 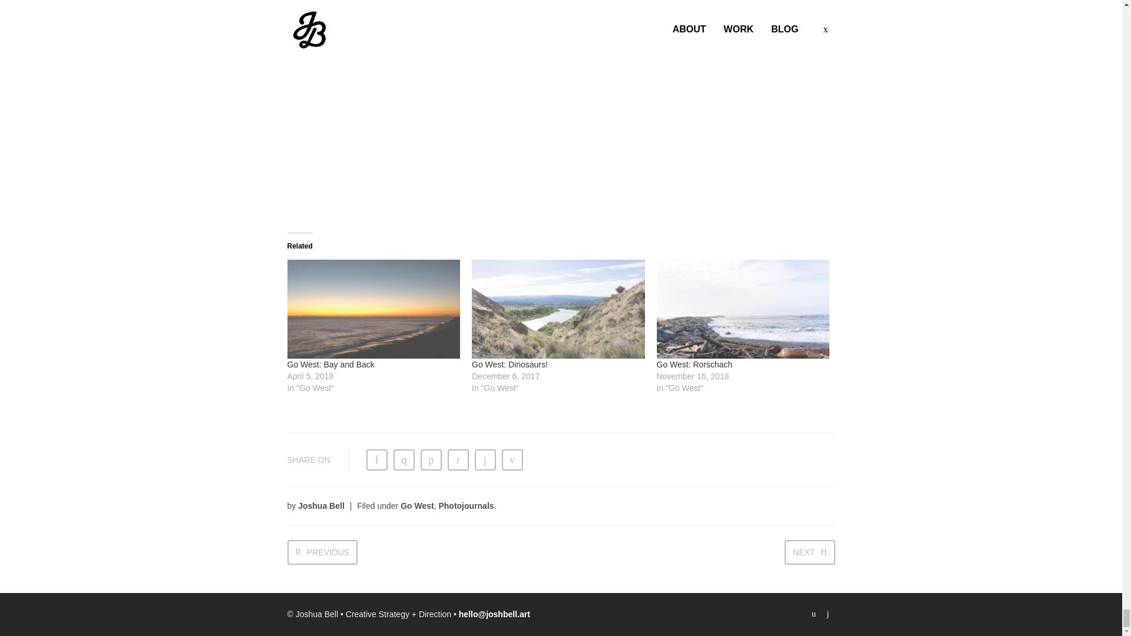 I want to click on Go West, so click(x=417, y=506).